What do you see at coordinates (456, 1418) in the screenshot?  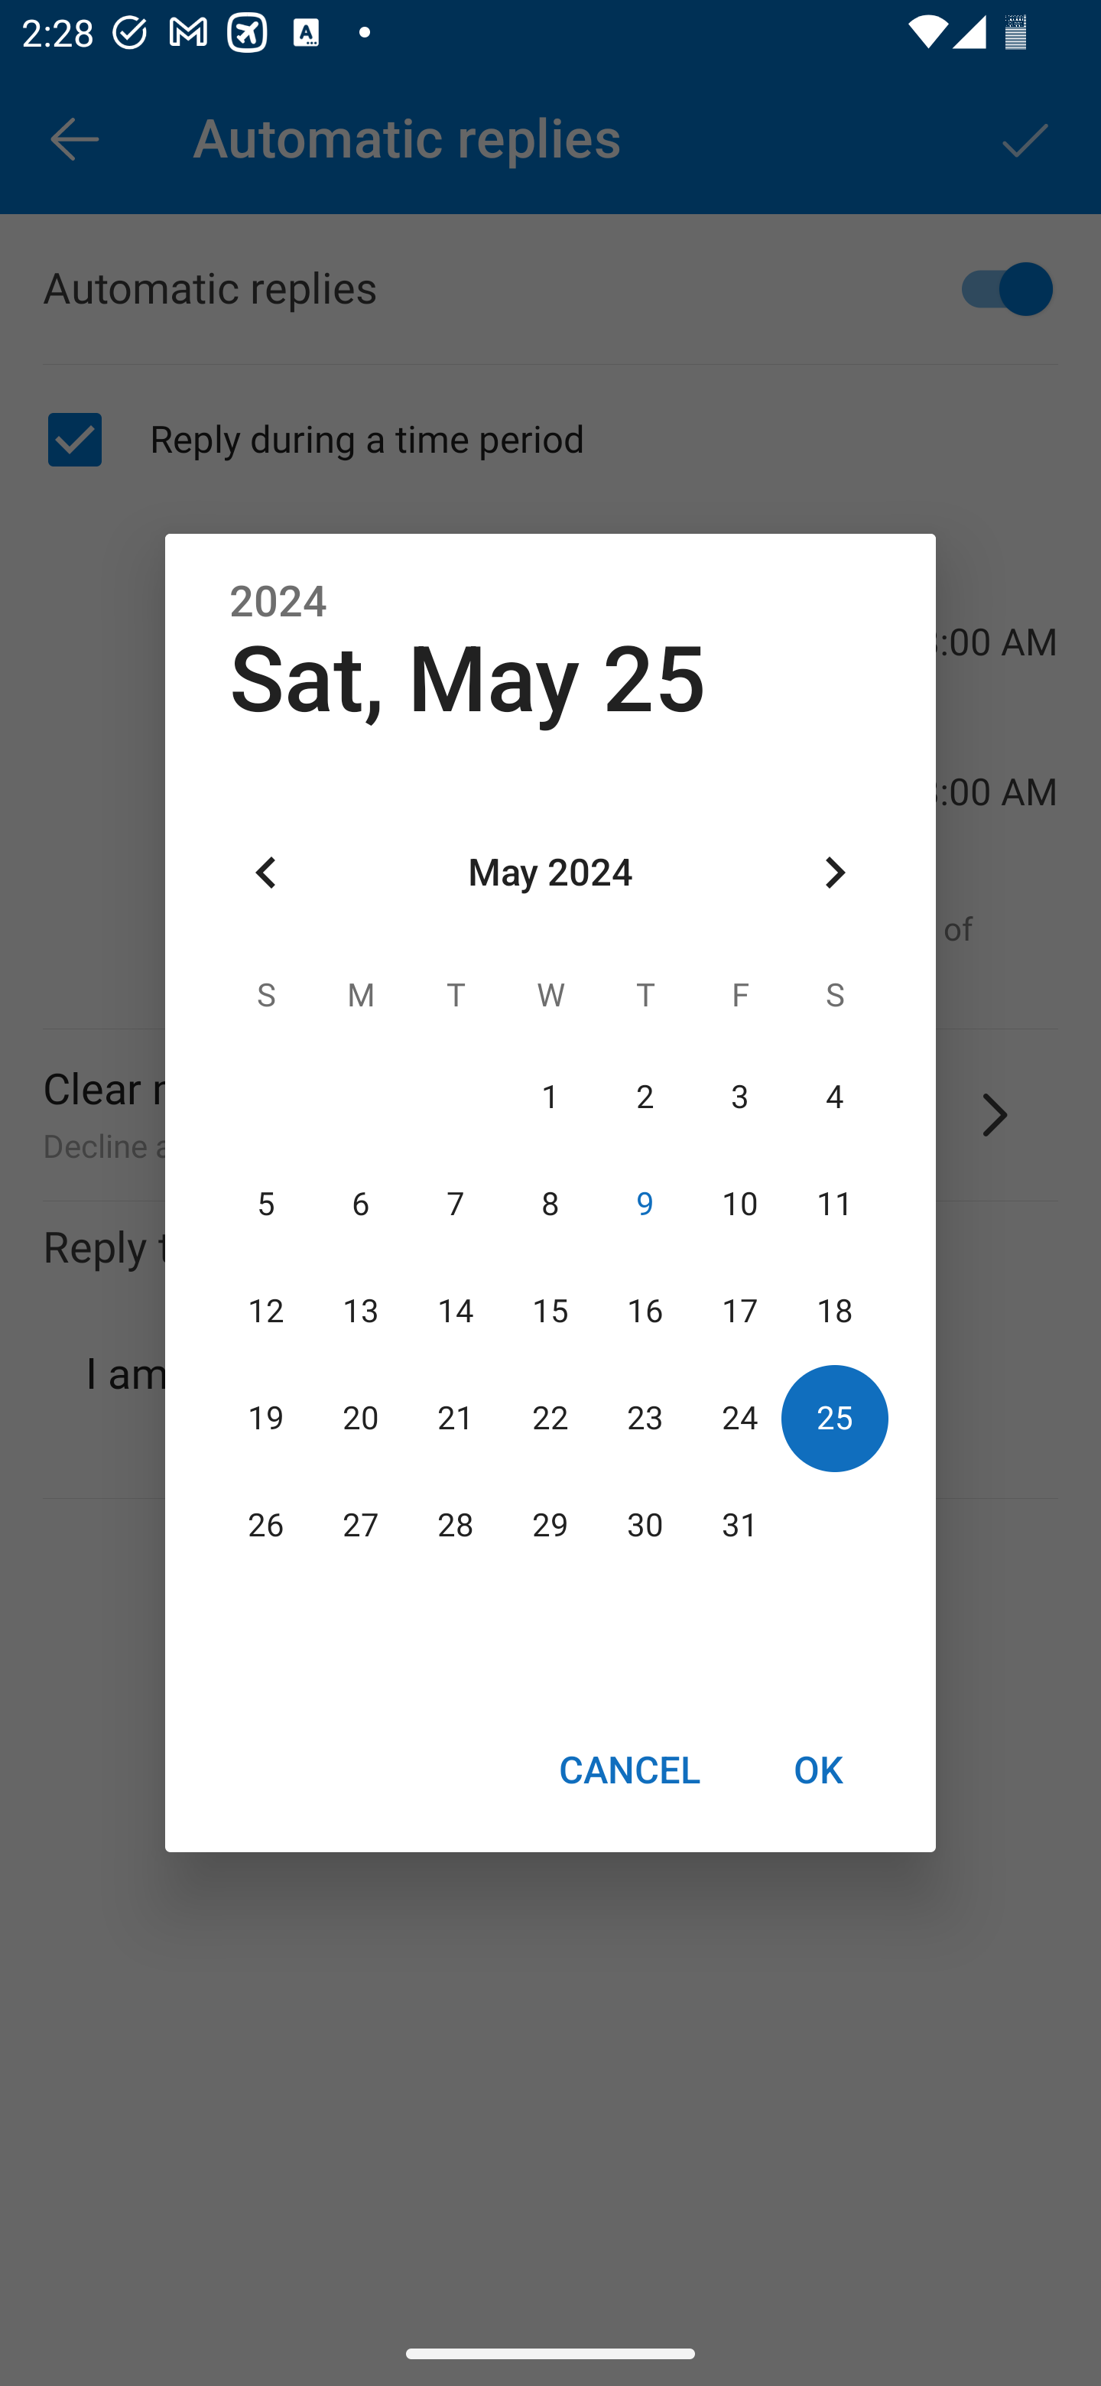 I see `21 21 May 2024` at bounding box center [456, 1418].